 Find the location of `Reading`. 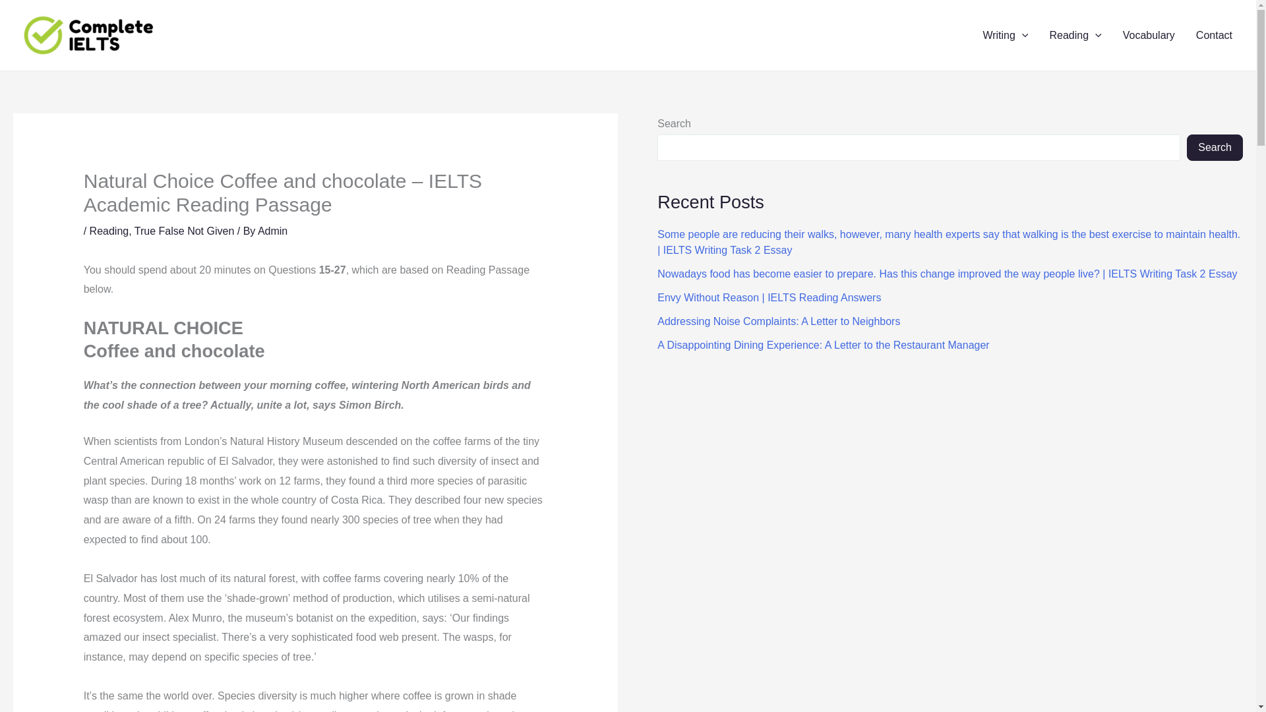

Reading is located at coordinates (109, 231).